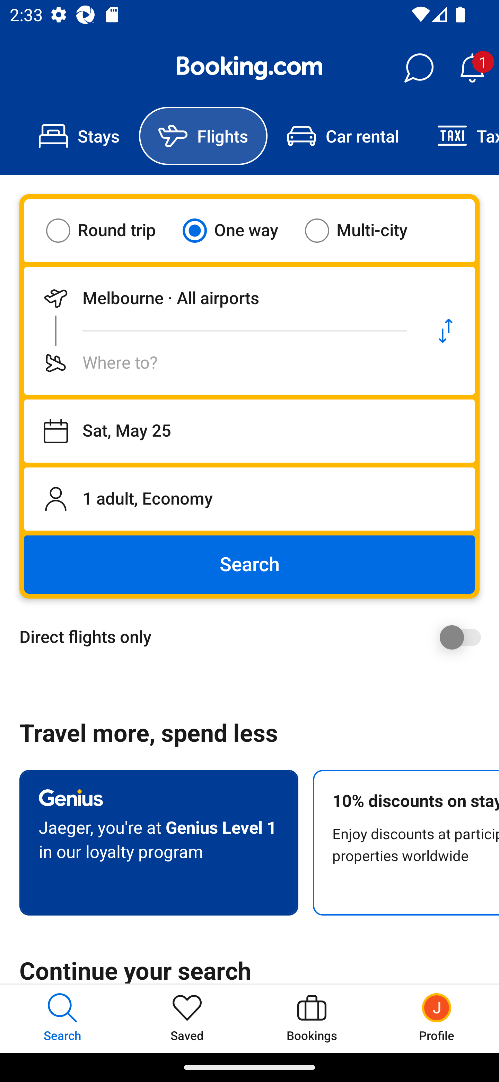  What do you see at coordinates (254, 637) in the screenshot?
I see `Direct flights only` at bounding box center [254, 637].